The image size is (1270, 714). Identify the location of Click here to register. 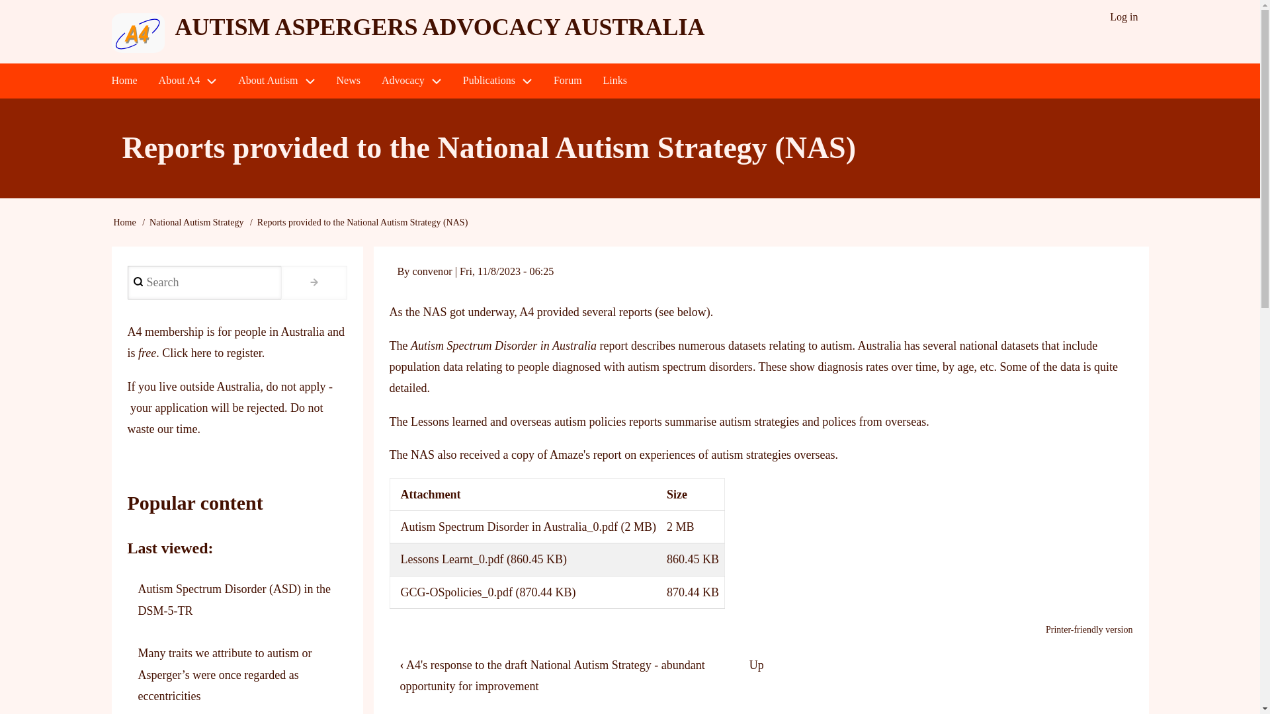
(212, 353).